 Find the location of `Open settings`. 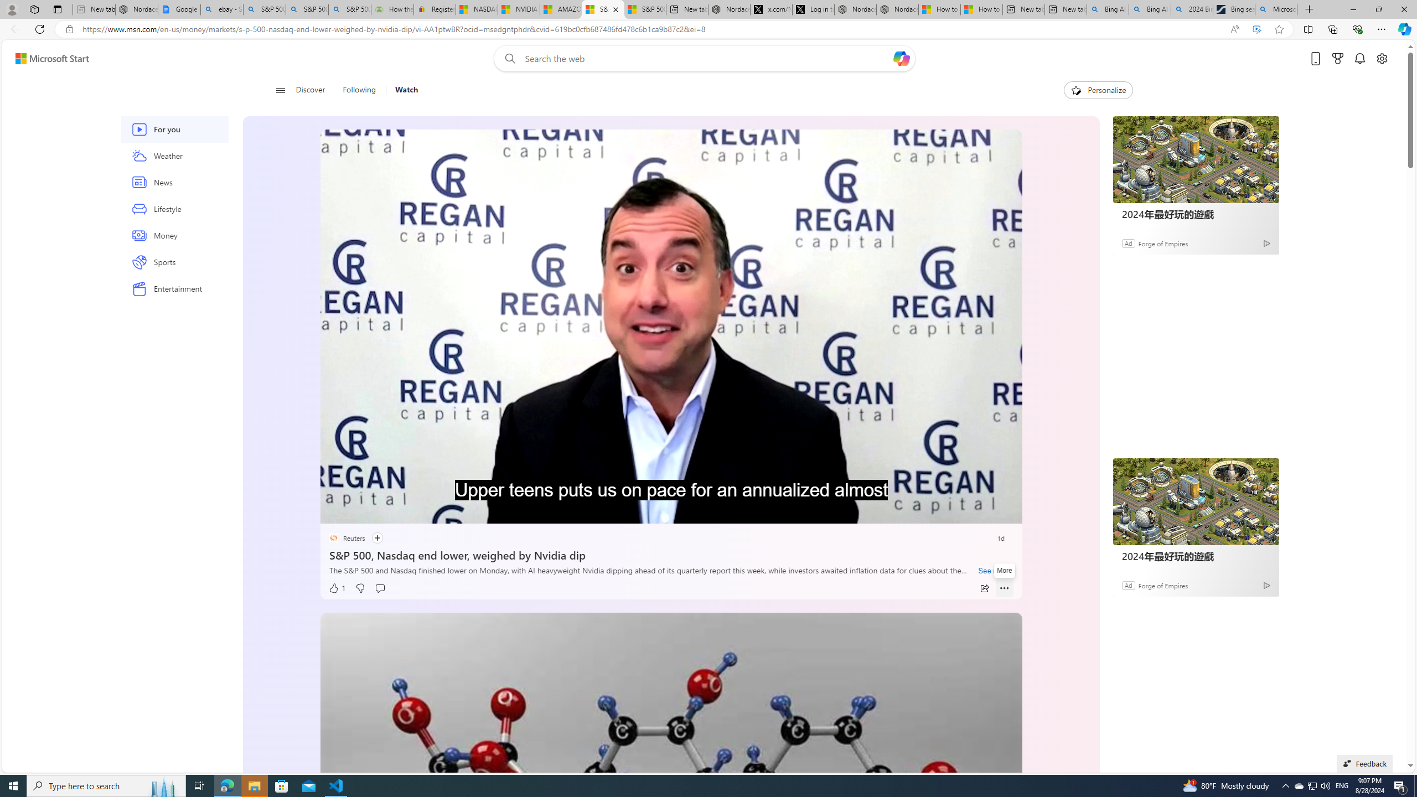

Open settings is located at coordinates (1382, 59).